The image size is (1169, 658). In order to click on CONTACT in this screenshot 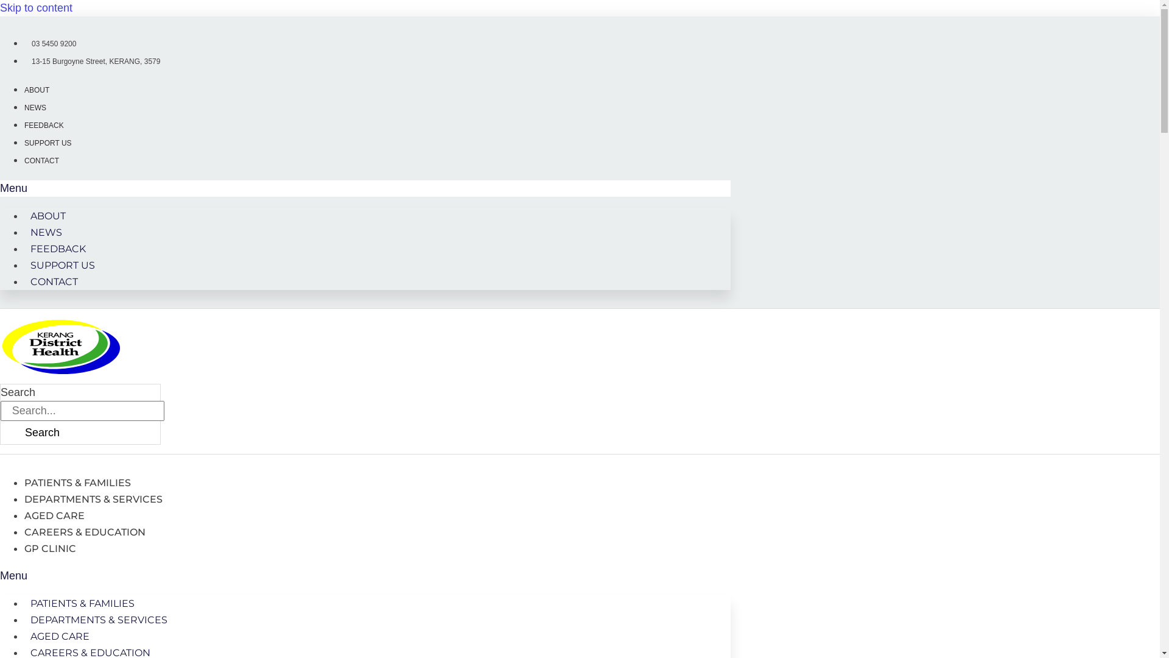, I will do `click(41, 161)`.